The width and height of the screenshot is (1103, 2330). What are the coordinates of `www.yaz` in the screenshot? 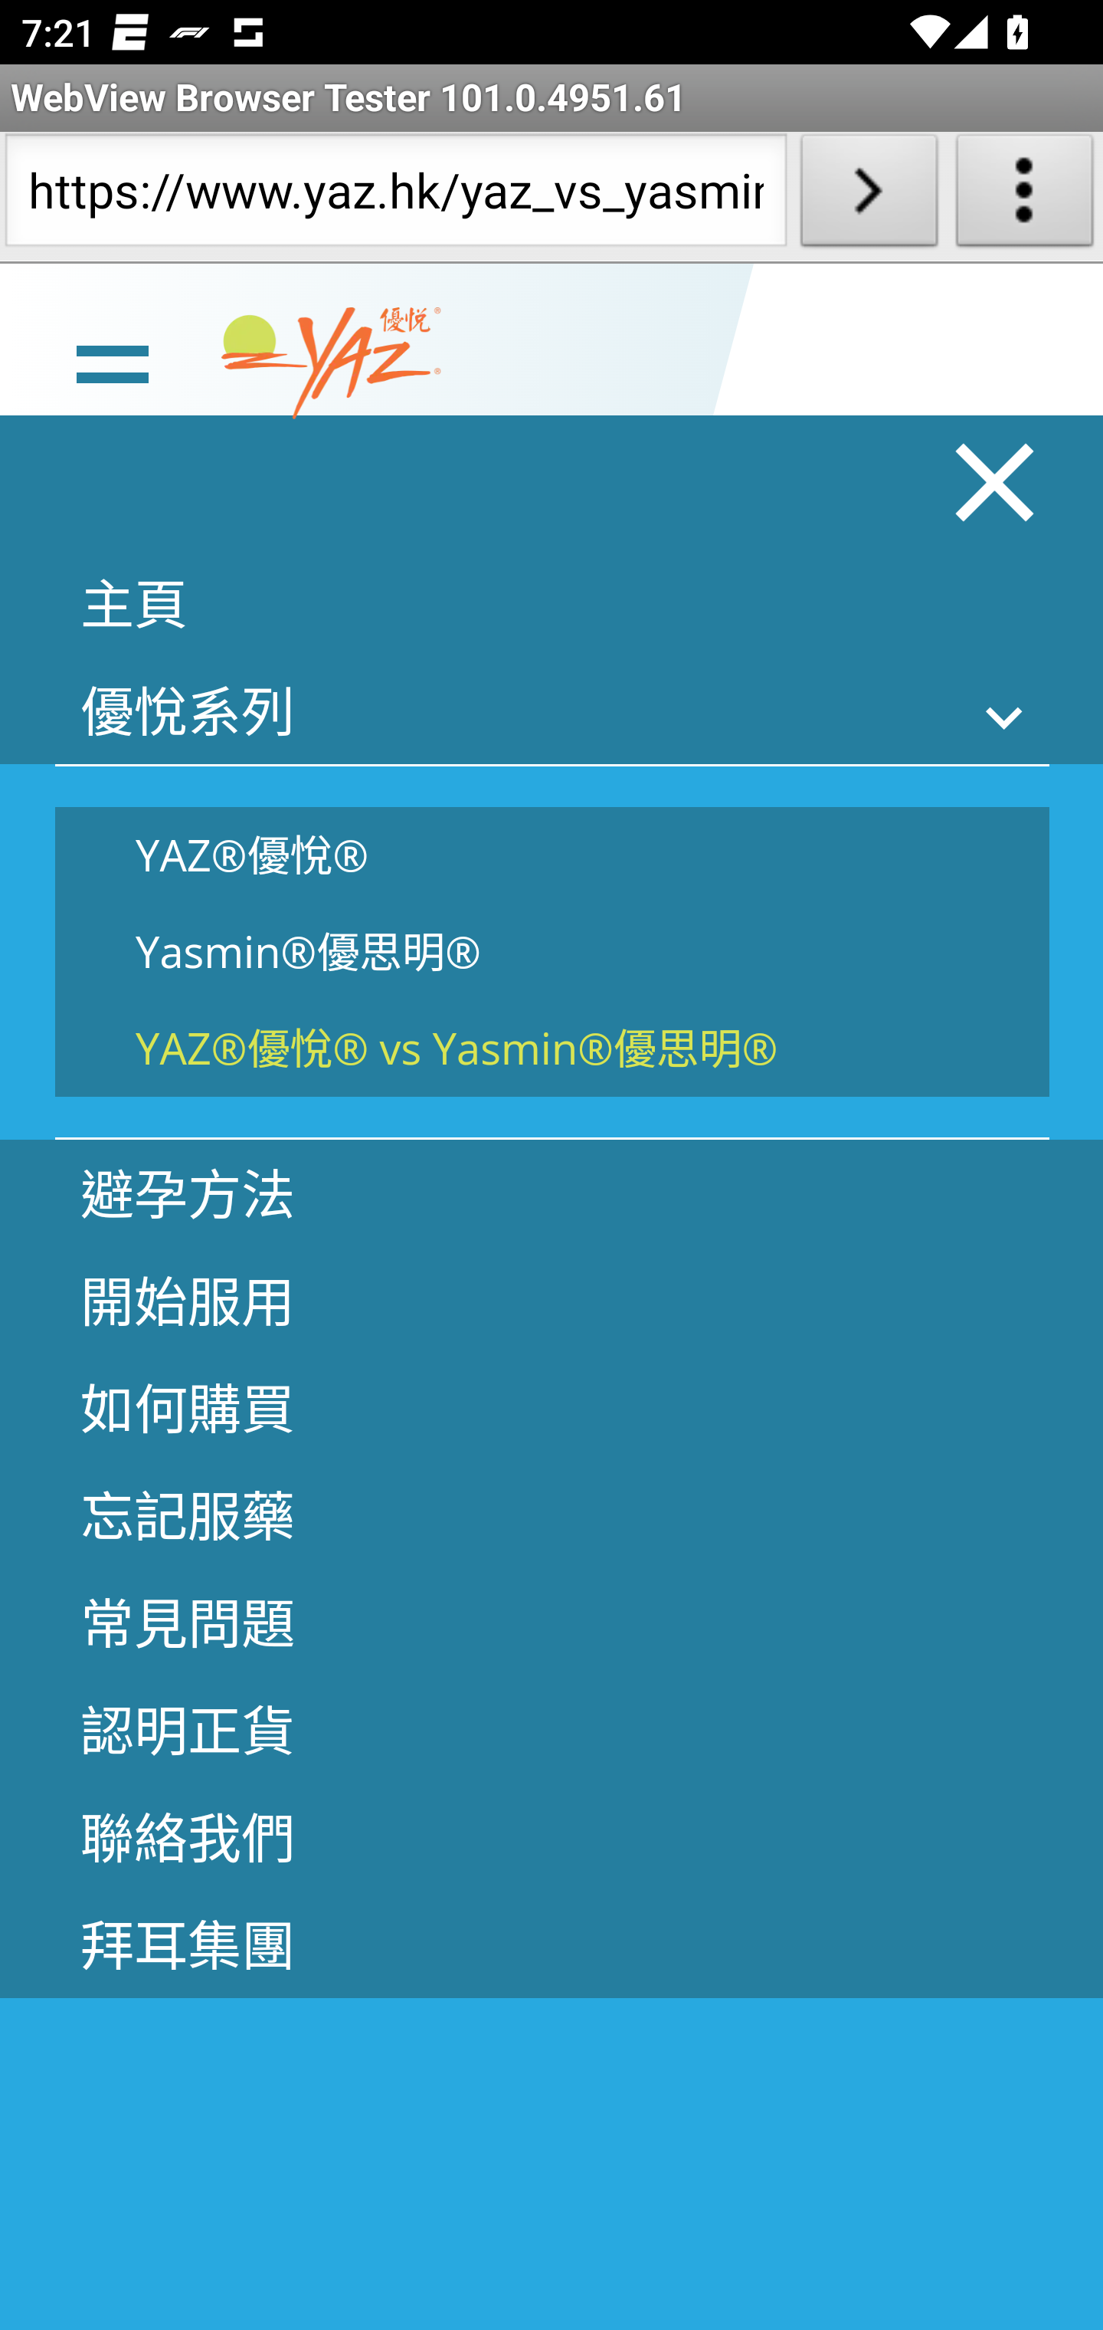 It's located at (331, 363).